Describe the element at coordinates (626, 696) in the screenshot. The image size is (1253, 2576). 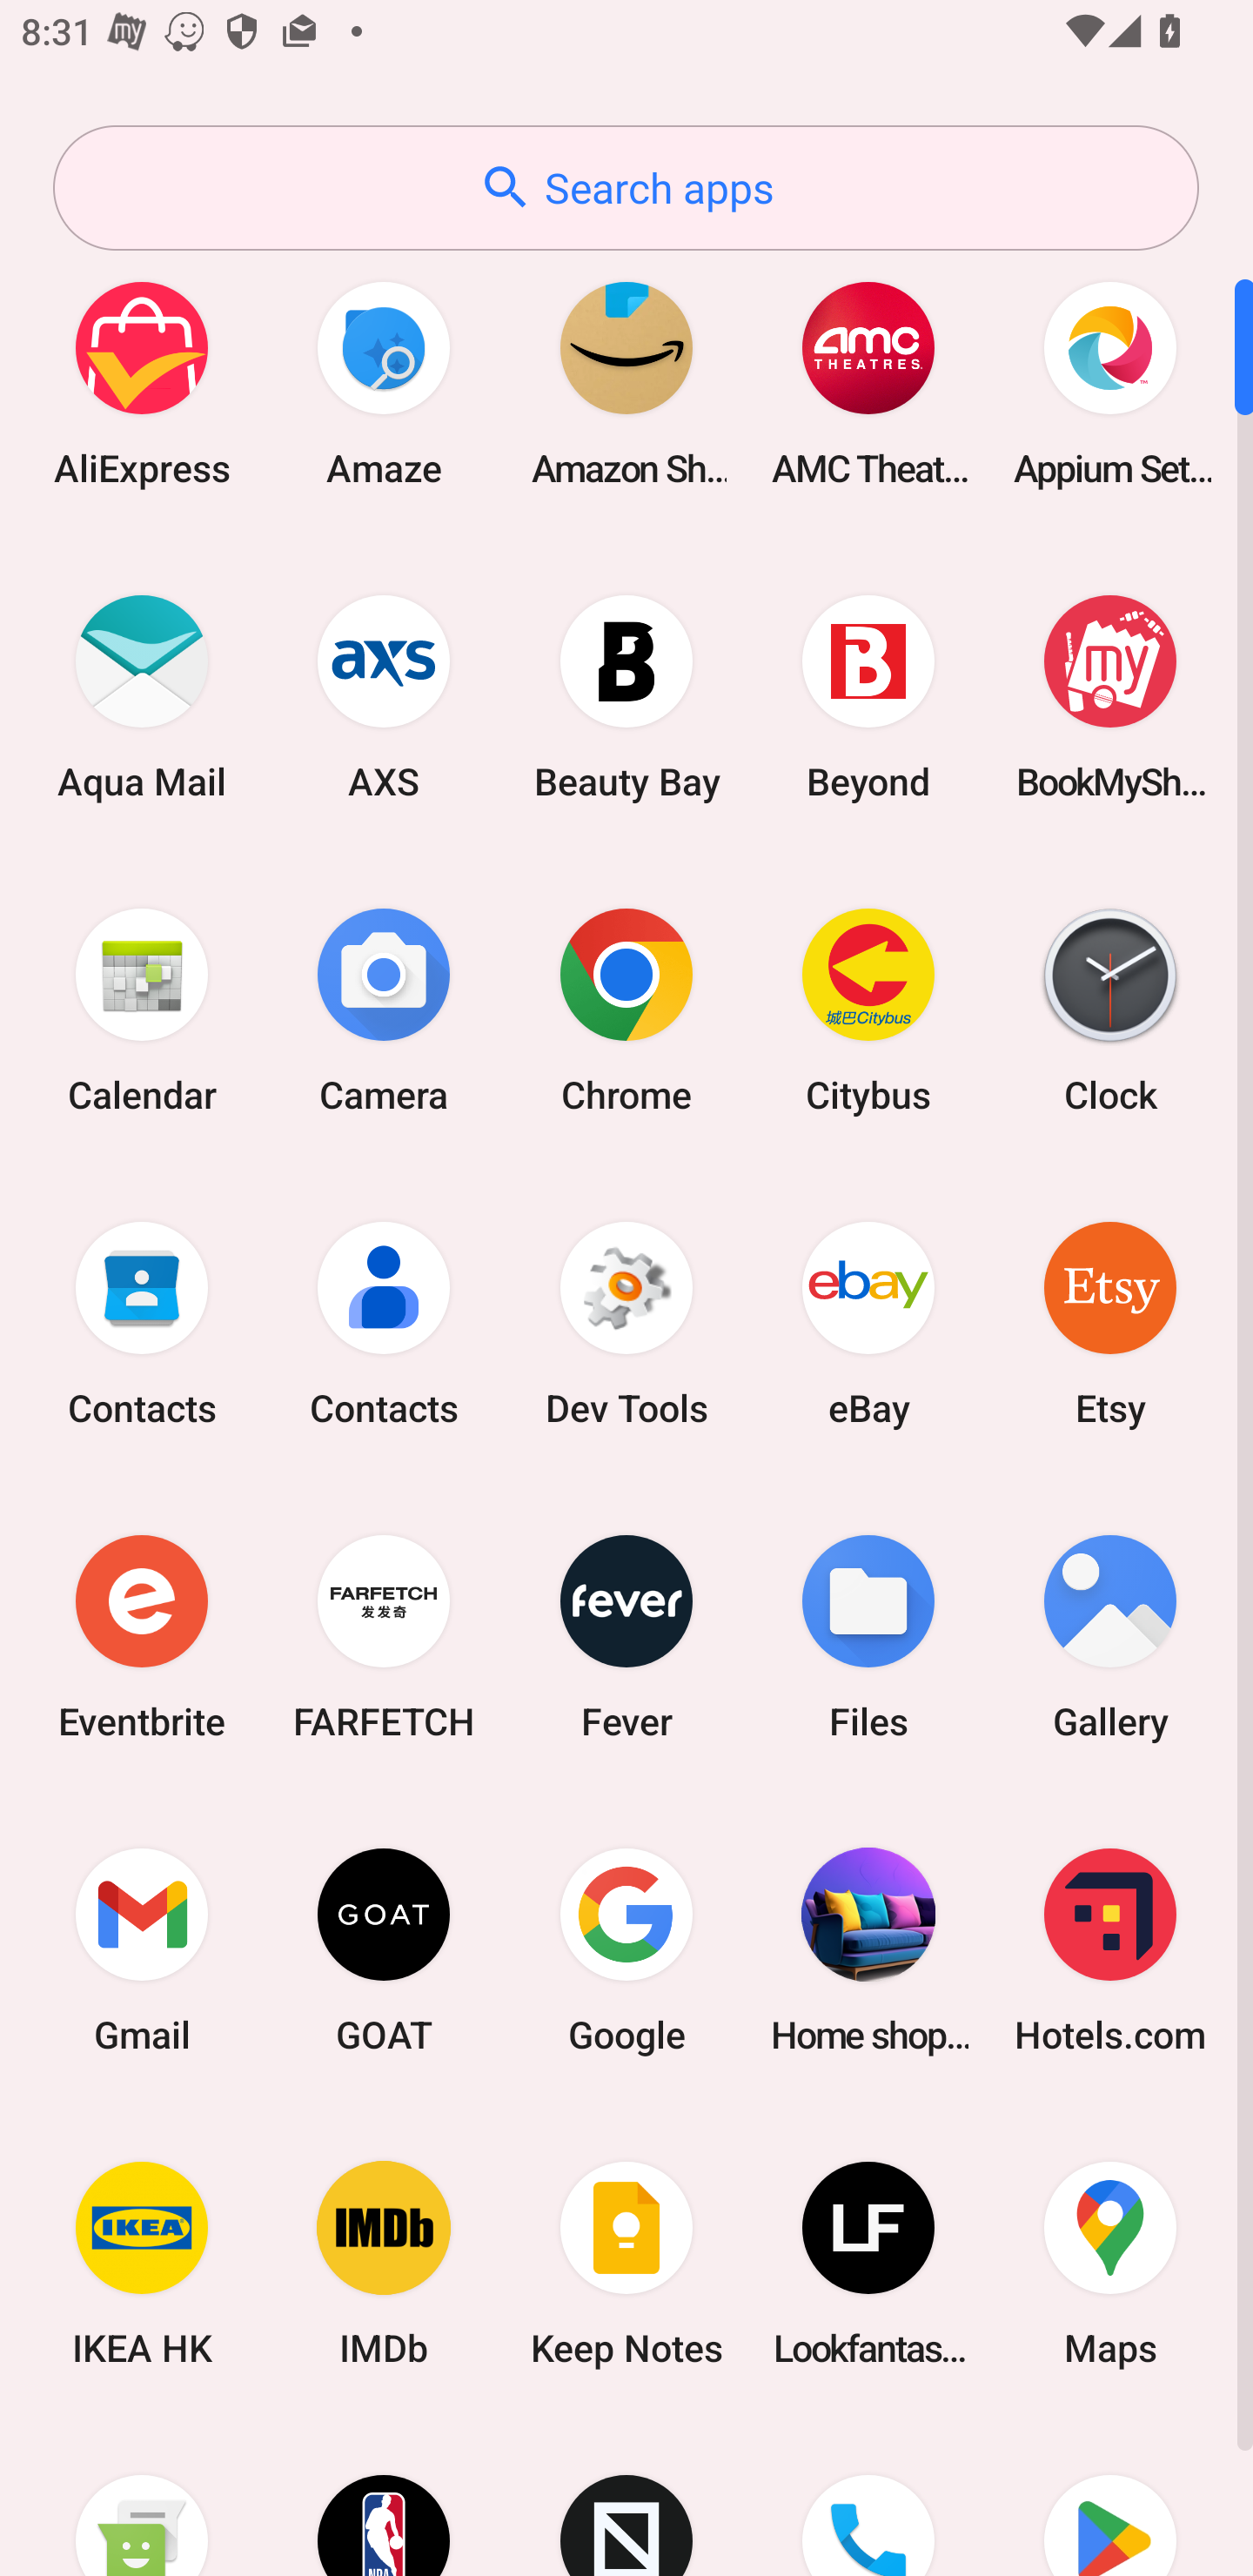
I see `Beauty Bay` at that location.